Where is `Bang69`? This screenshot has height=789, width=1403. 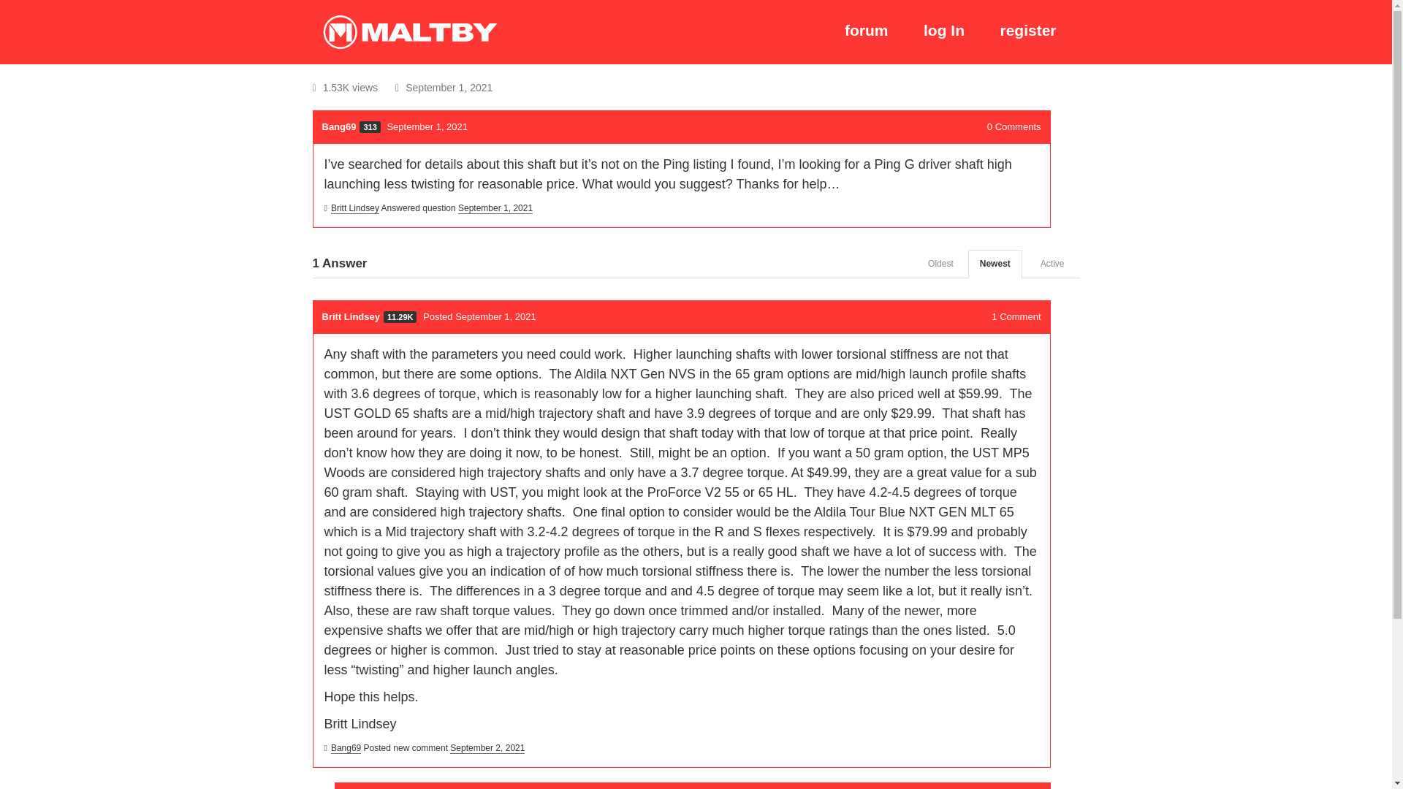 Bang69 is located at coordinates (346, 748).